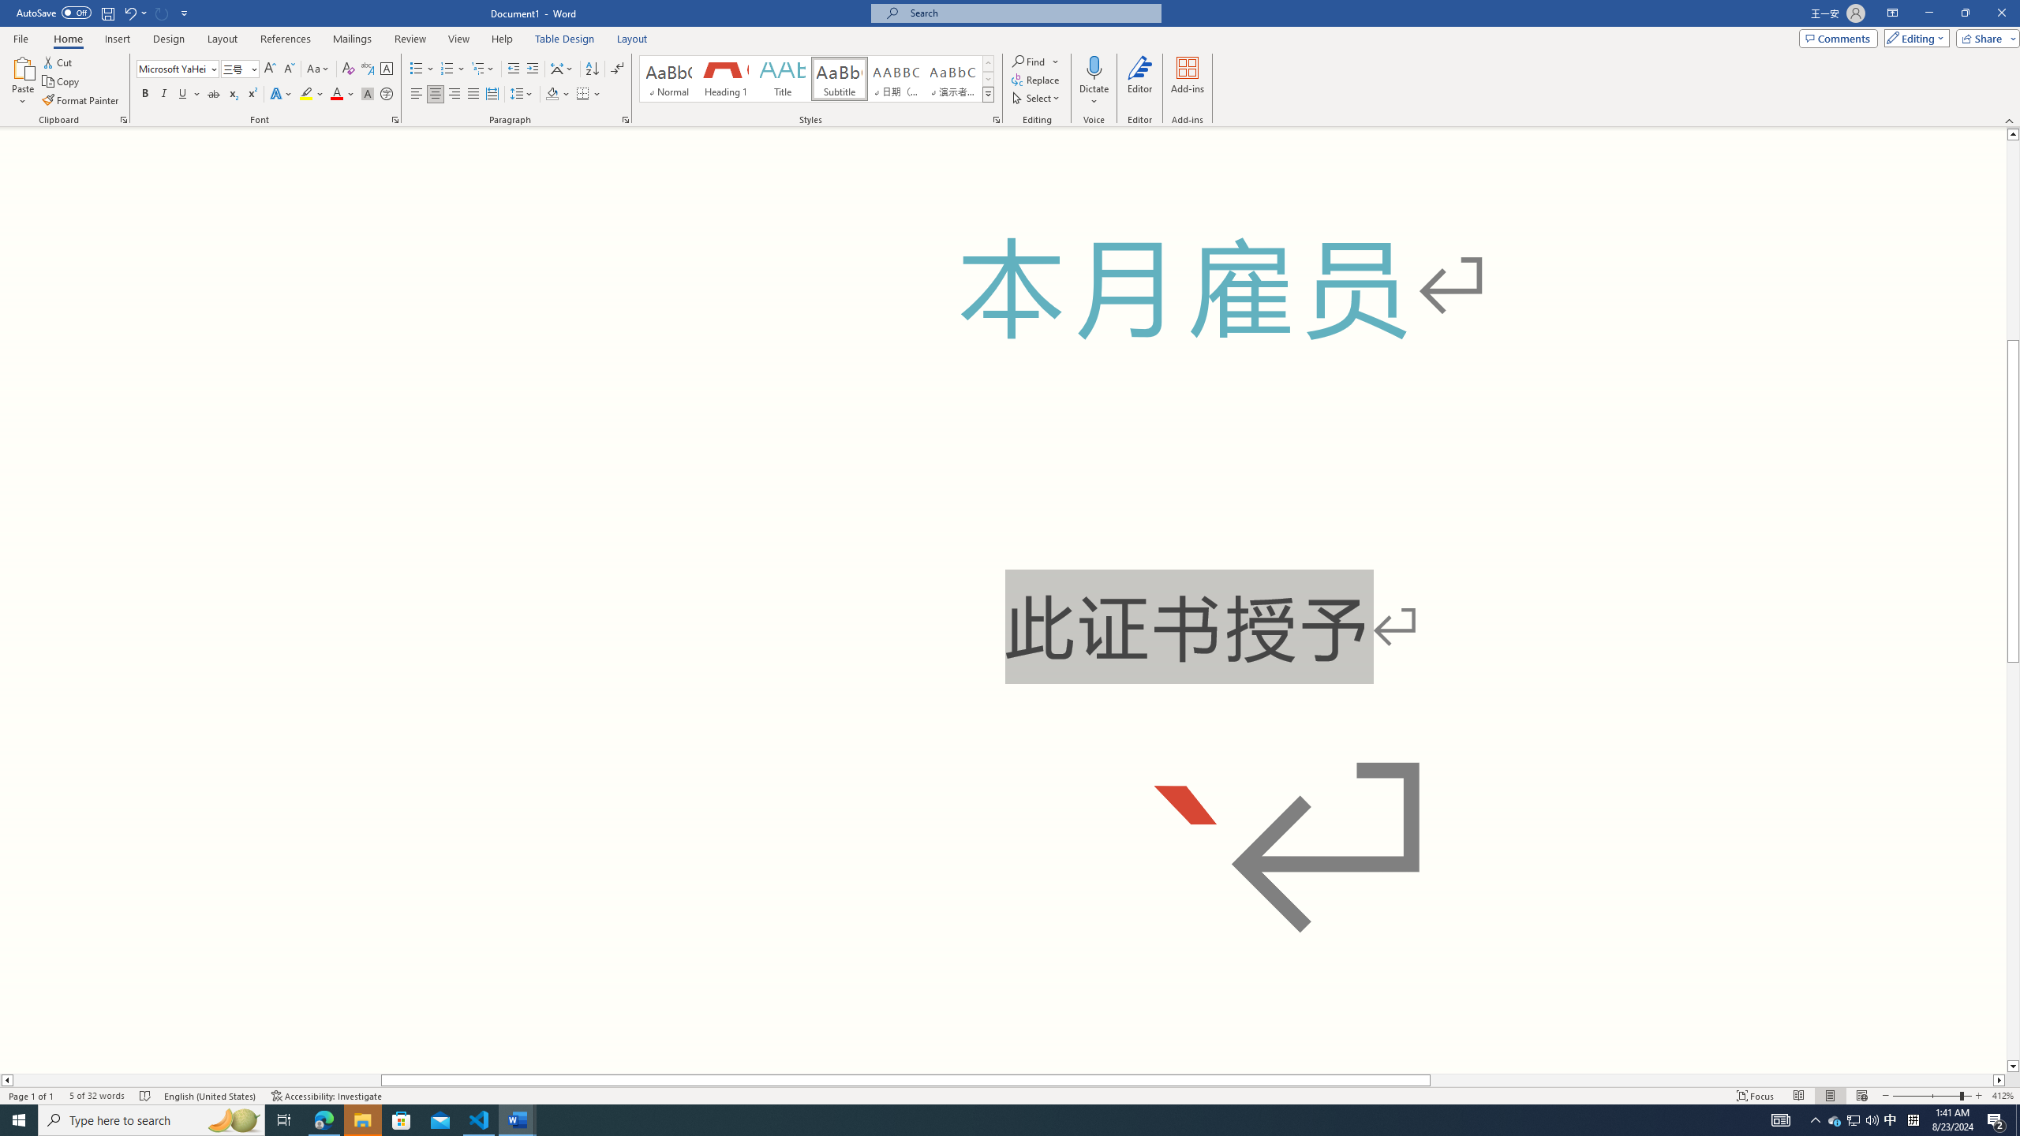  Describe the element at coordinates (565, 39) in the screenshot. I see `Table Design` at that location.